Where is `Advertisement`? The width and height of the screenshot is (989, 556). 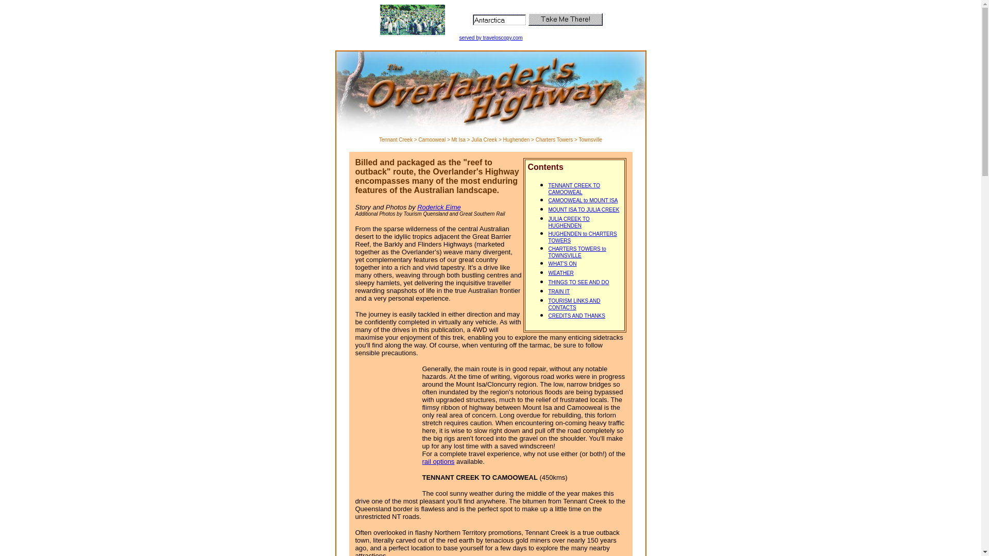
Advertisement is located at coordinates (387, 428).